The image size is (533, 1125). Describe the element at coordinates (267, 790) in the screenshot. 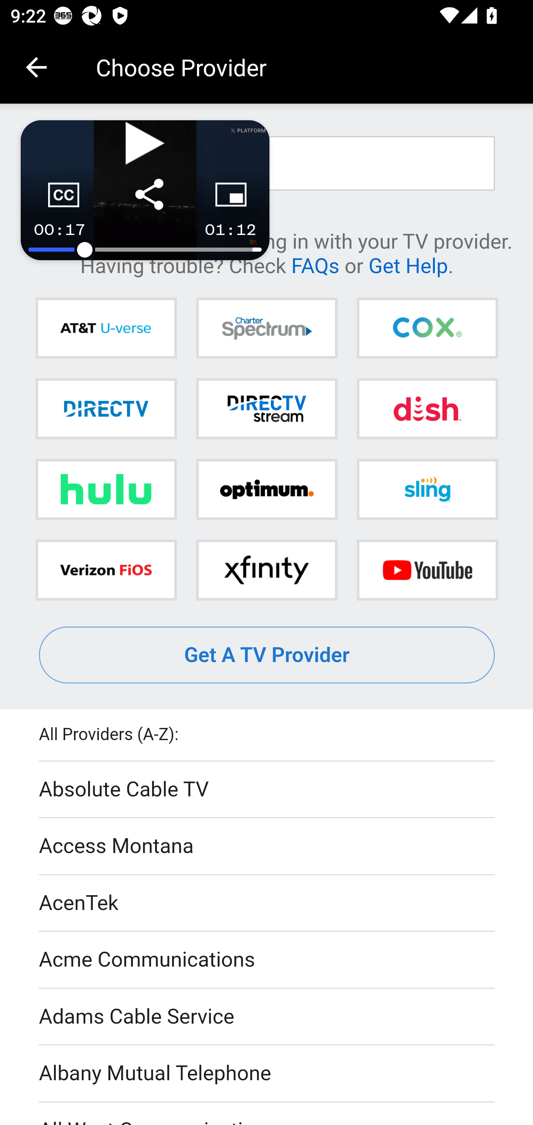

I see `Absolute Cable TV` at that location.